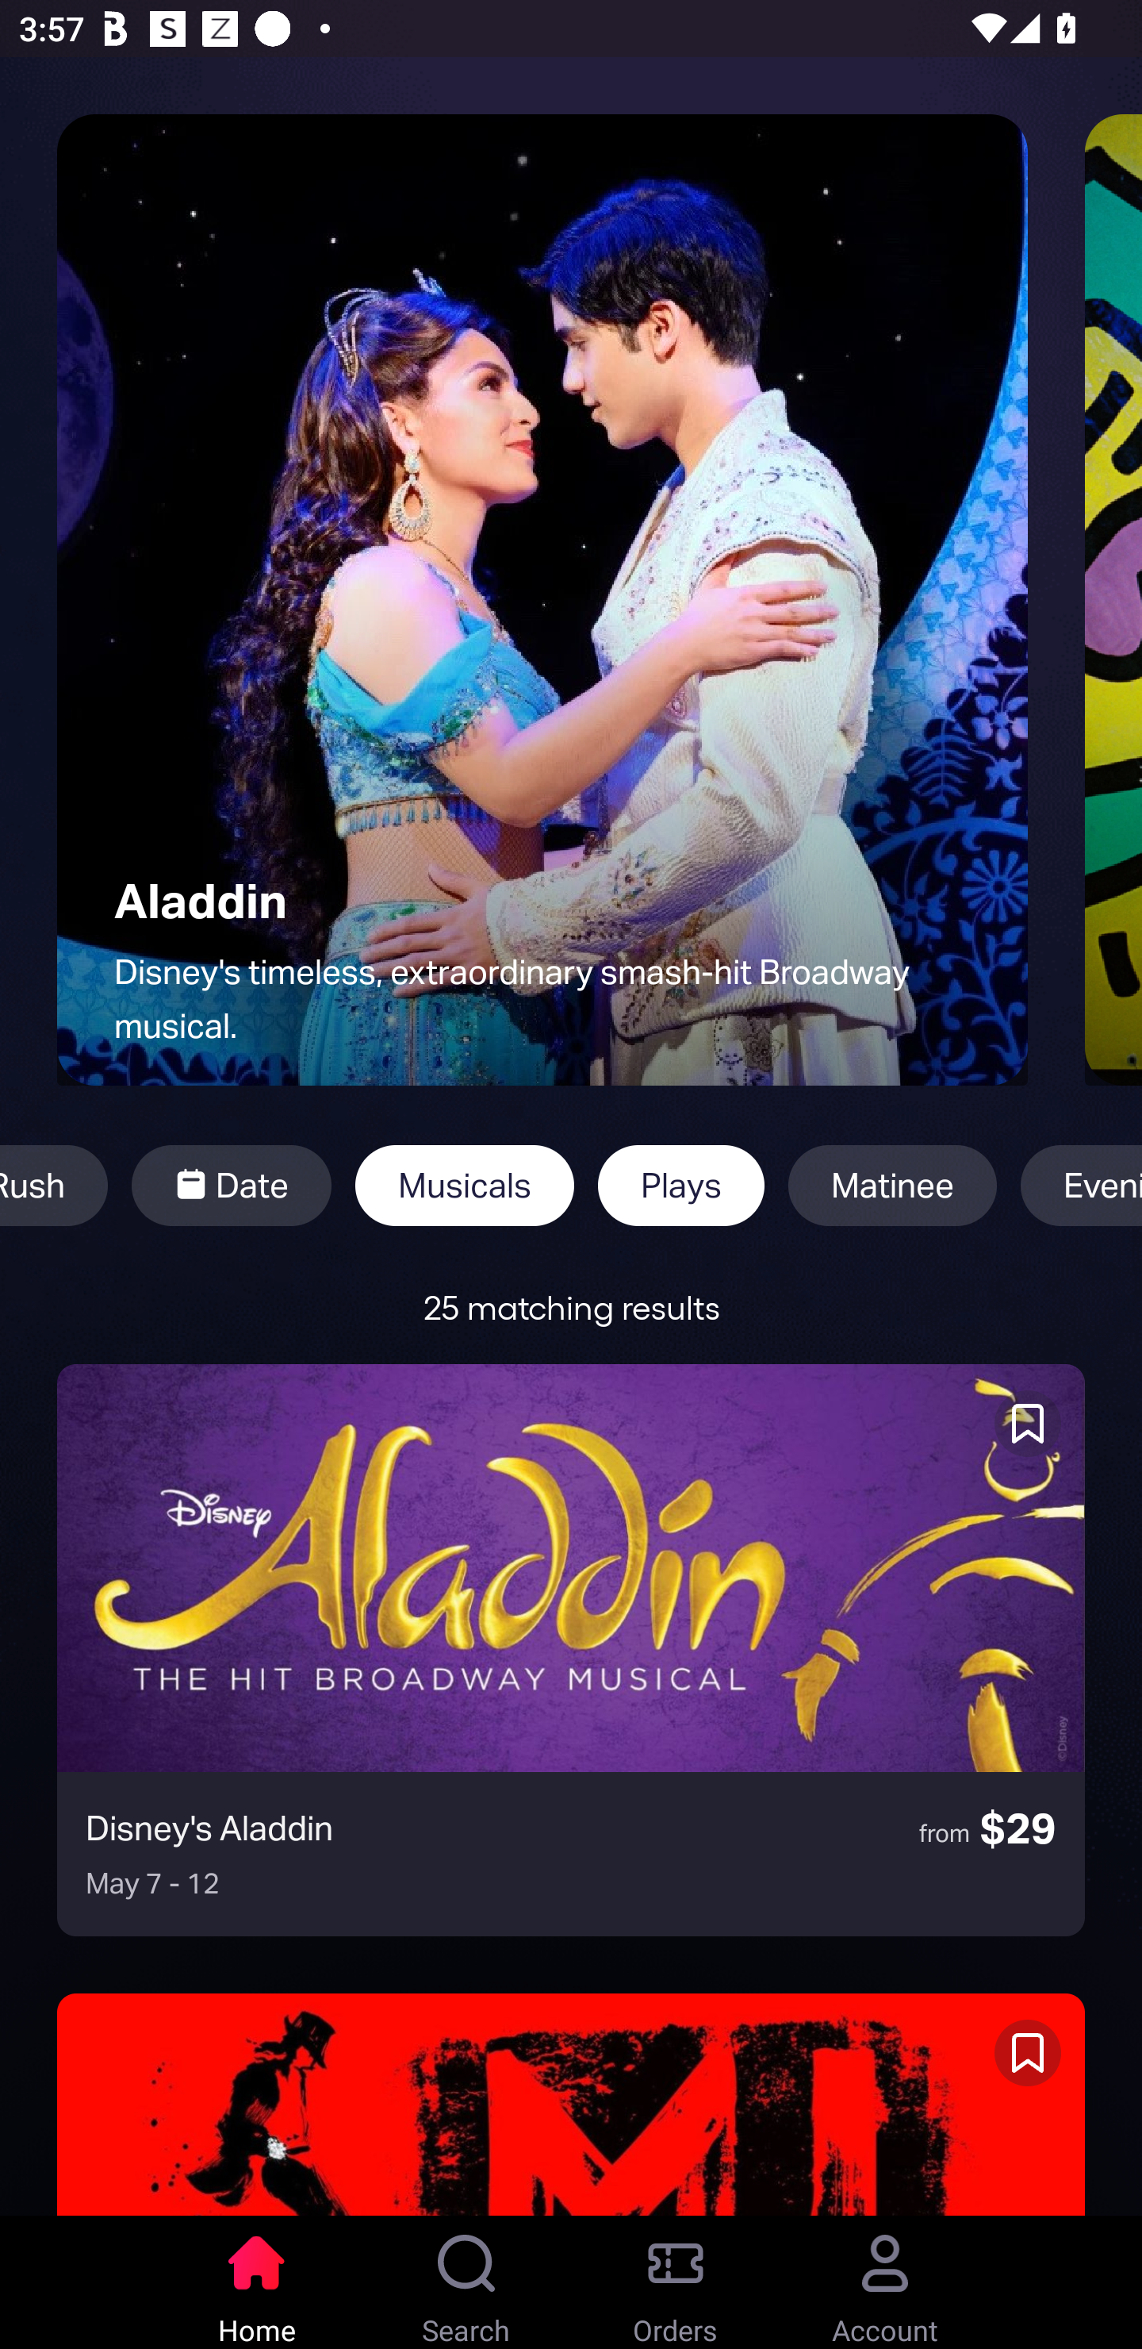 This screenshot has width=1142, height=2349. Describe the element at coordinates (680, 1186) in the screenshot. I see `Plays` at that location.